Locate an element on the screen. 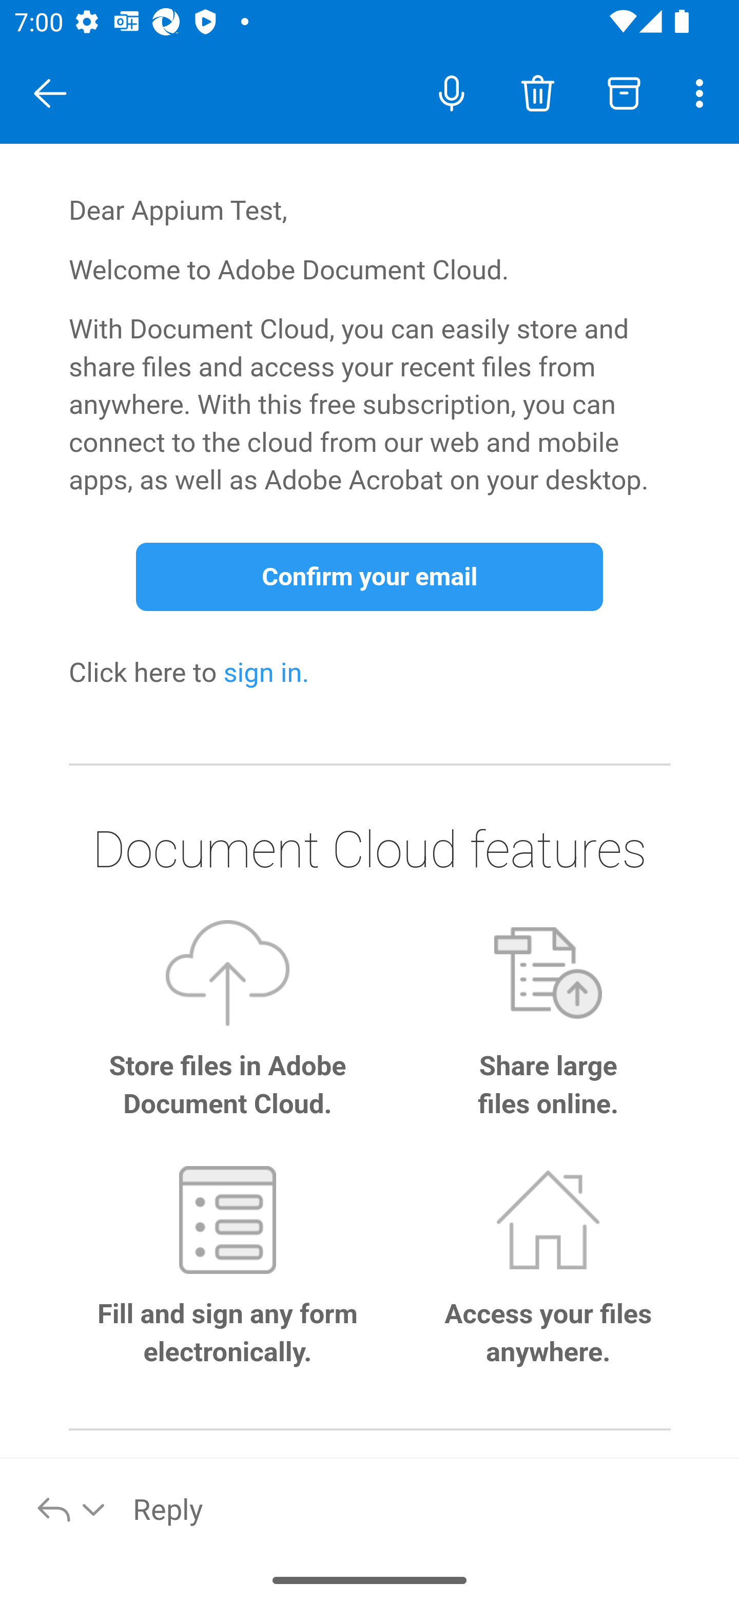 Image resolution: width=739 pixels, height=1602 pixels. Reply options is located at coordinates (72, 1508).